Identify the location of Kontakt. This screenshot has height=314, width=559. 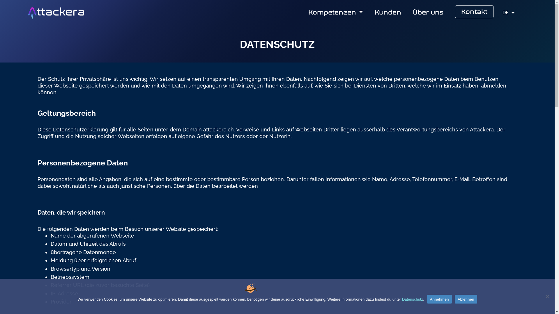
(474, 11).